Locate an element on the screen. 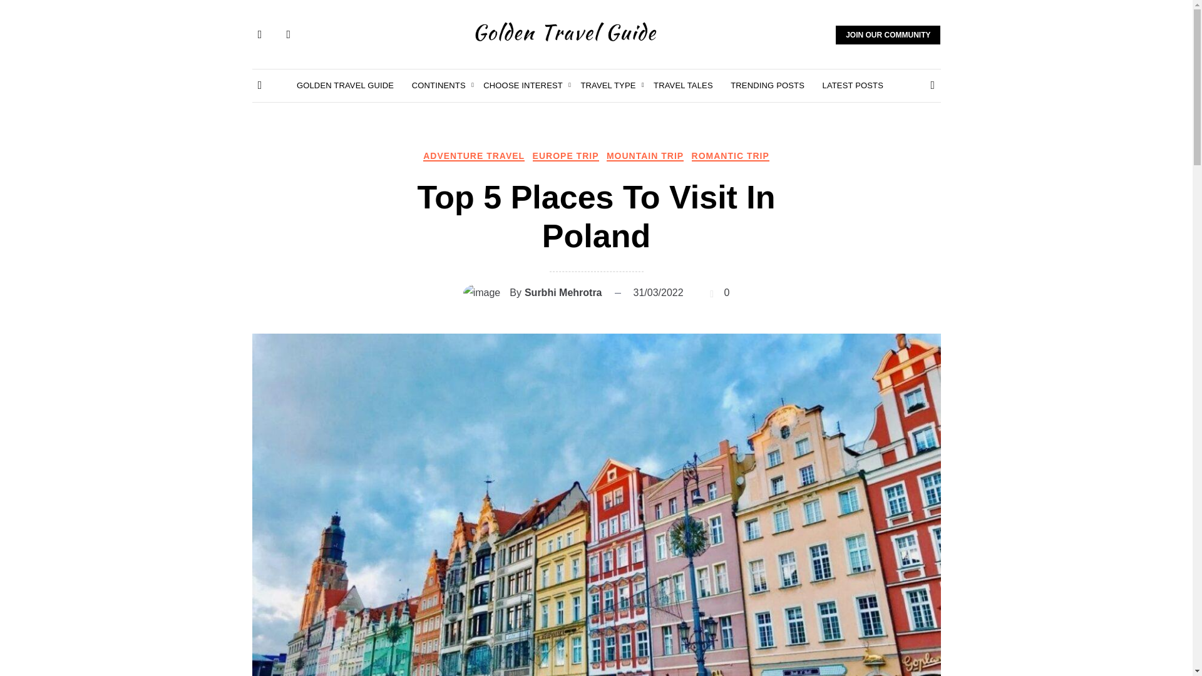 The image size is (1202, 676). GOLDEN TRAVEL GUIDE is located at coordinates (346, 86).